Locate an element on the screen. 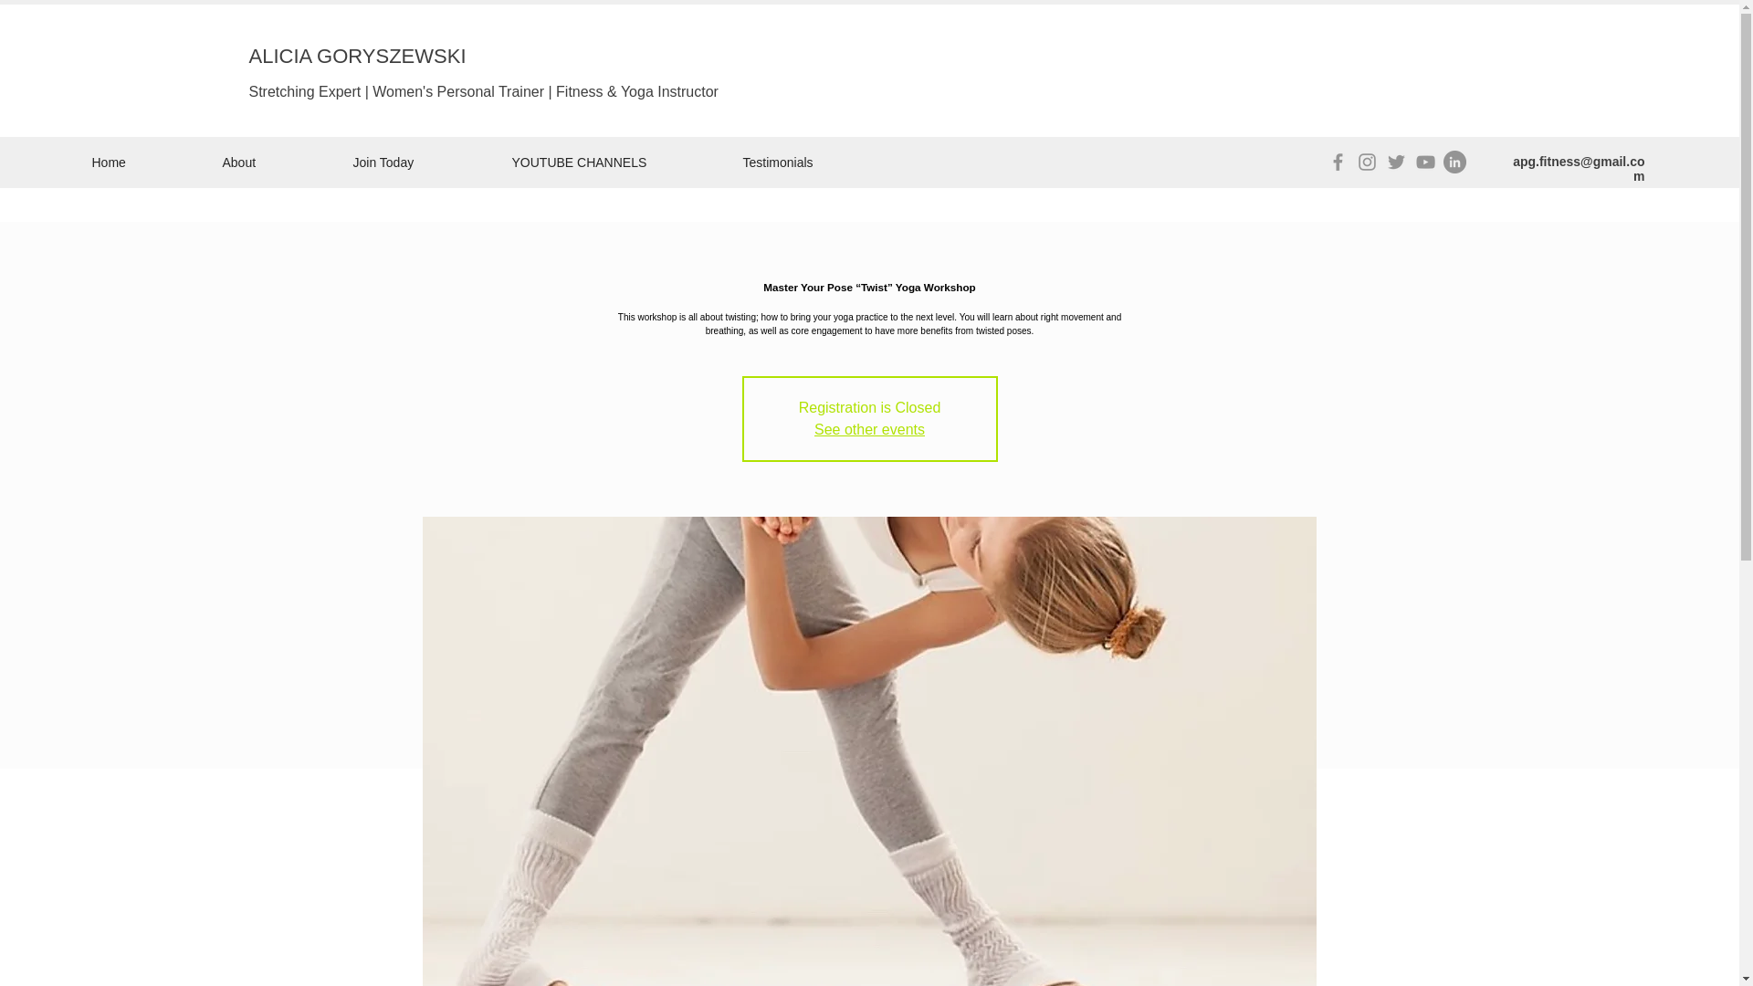  Testimonials is located at coordinates (814, 162).